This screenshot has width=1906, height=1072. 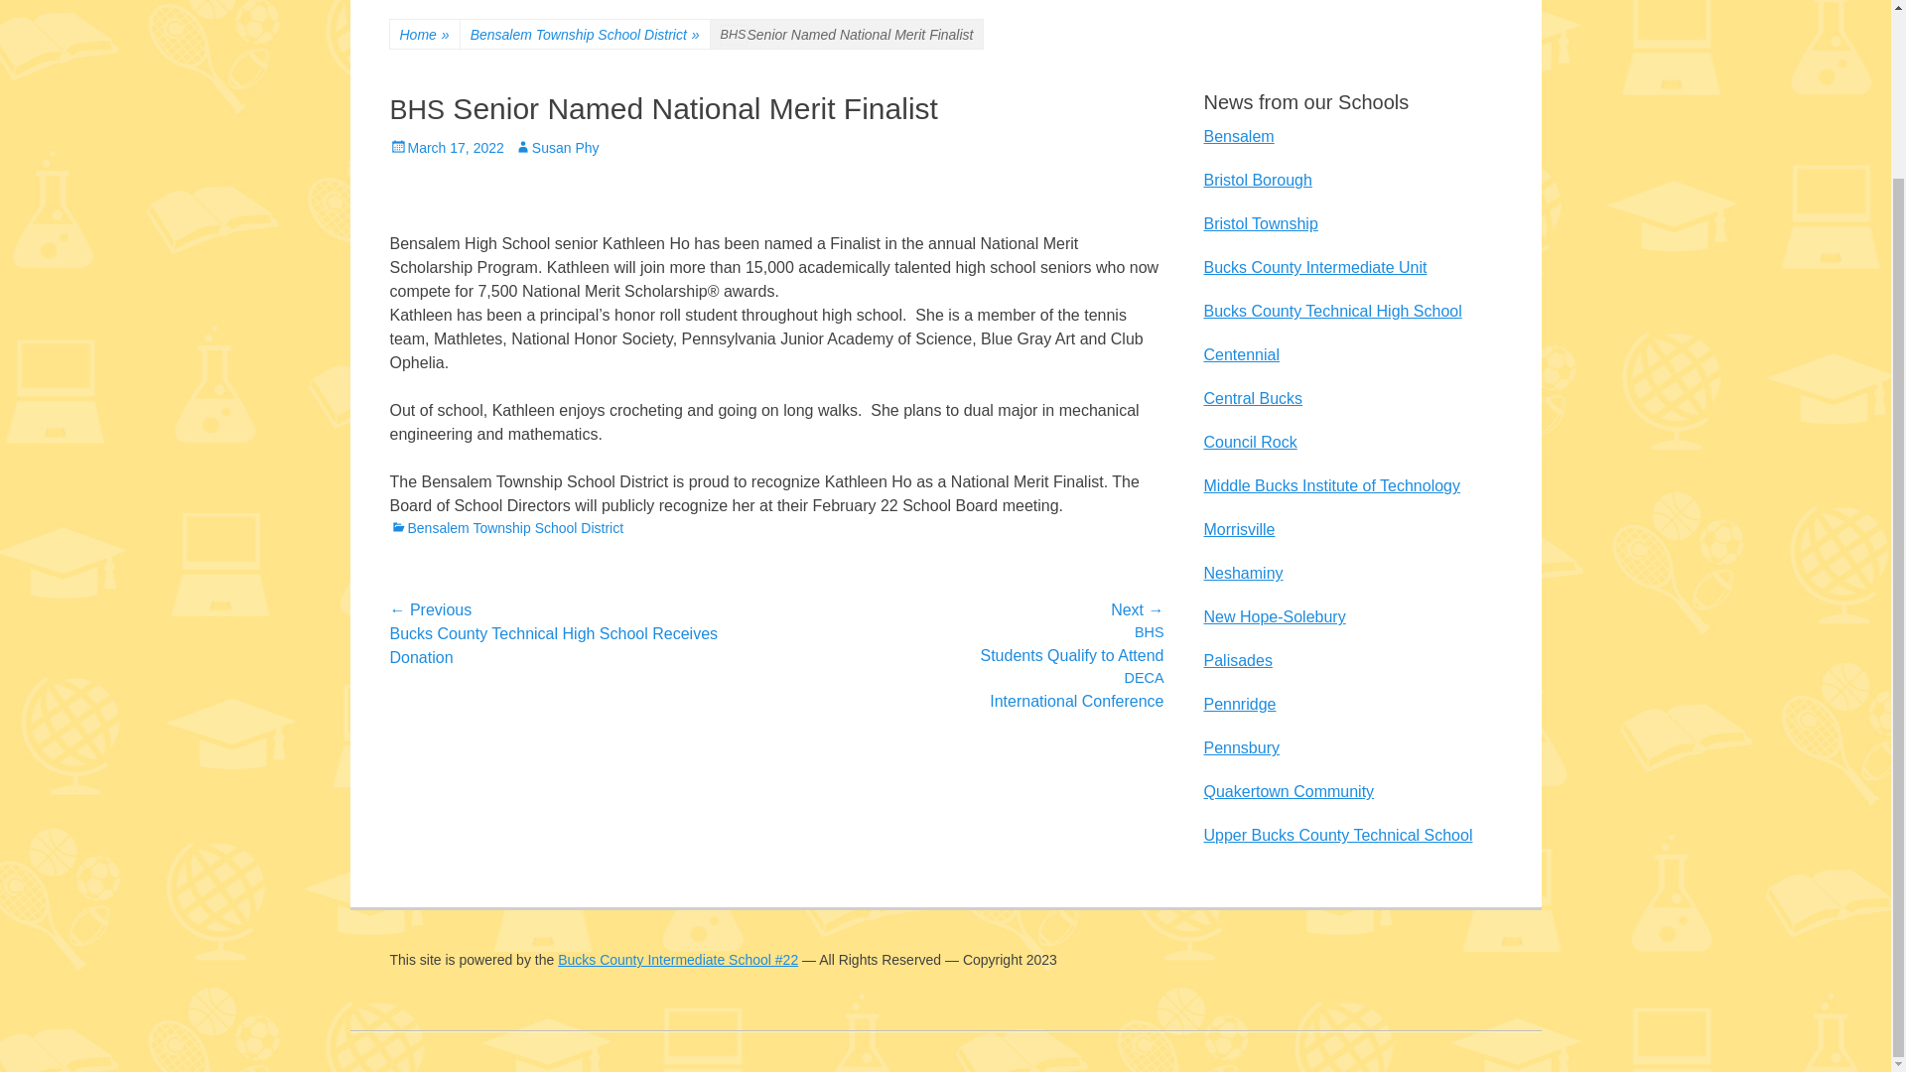 What do you see at coordinates (1239, 529) in the screenshot?
I see `Morrisville` at bounding box center [1239, 529].